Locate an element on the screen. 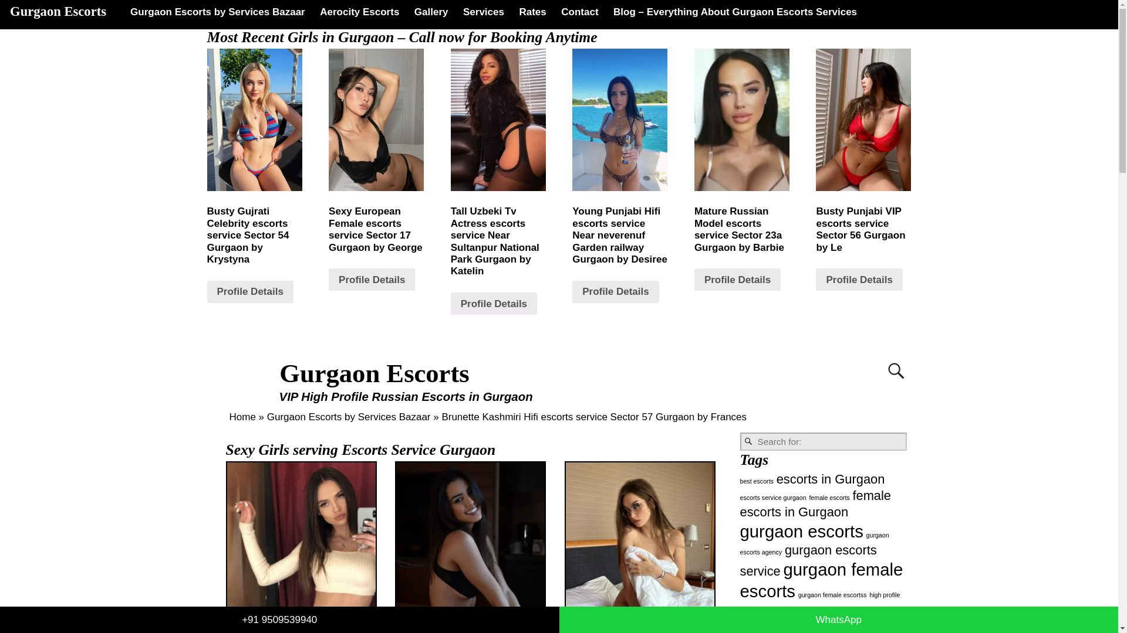 Image resolution: width=1127 pixels, height=633 pixels. Gurgaon Escorts by Services Bazaar is located at coordinates (217, 12).